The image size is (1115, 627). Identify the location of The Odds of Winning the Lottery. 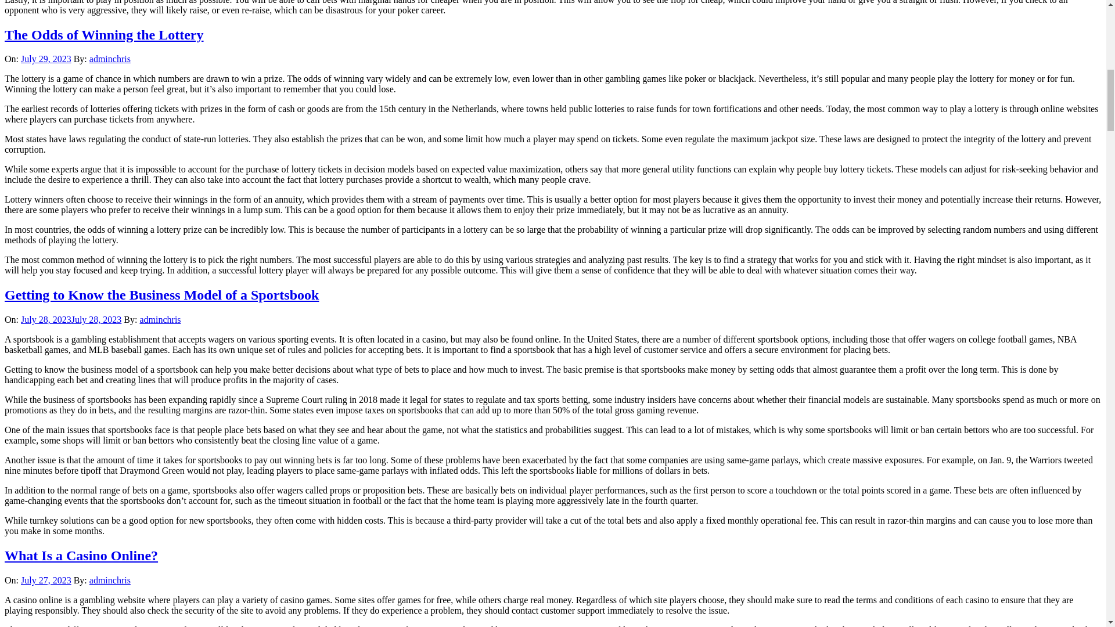
(104, 34).